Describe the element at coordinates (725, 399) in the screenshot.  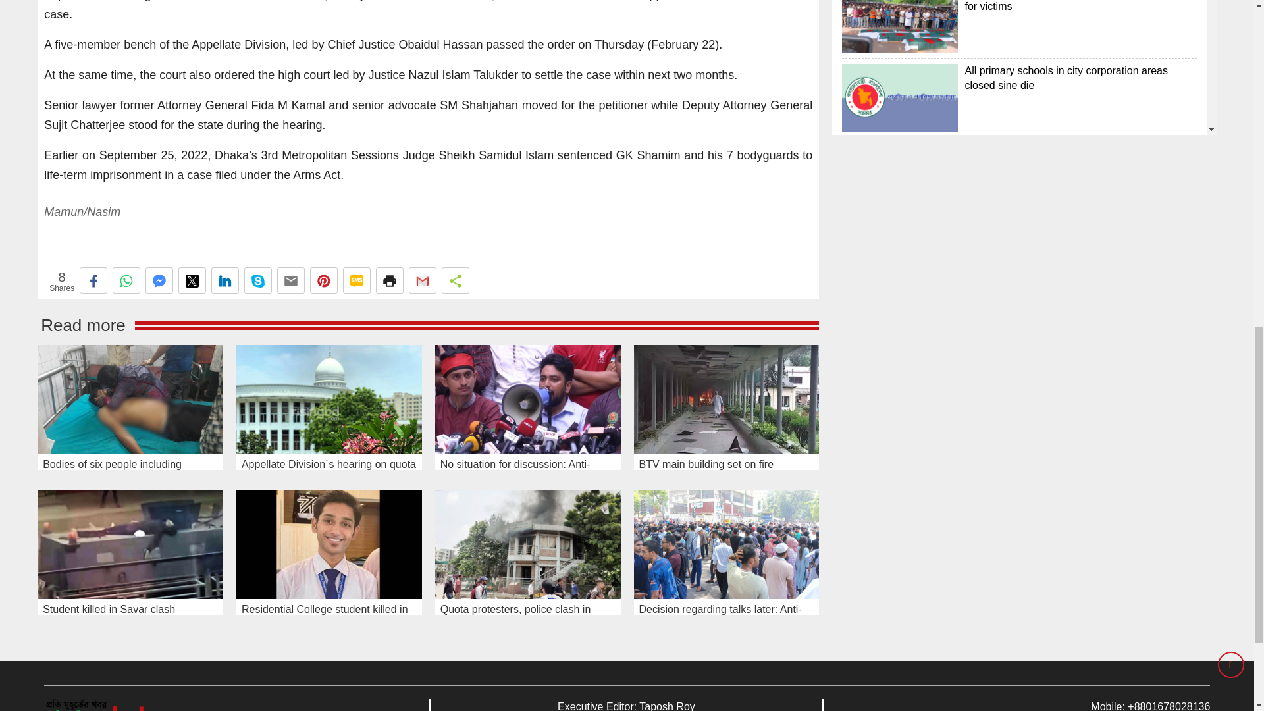
I see `BTV main building set on fire` at that location.